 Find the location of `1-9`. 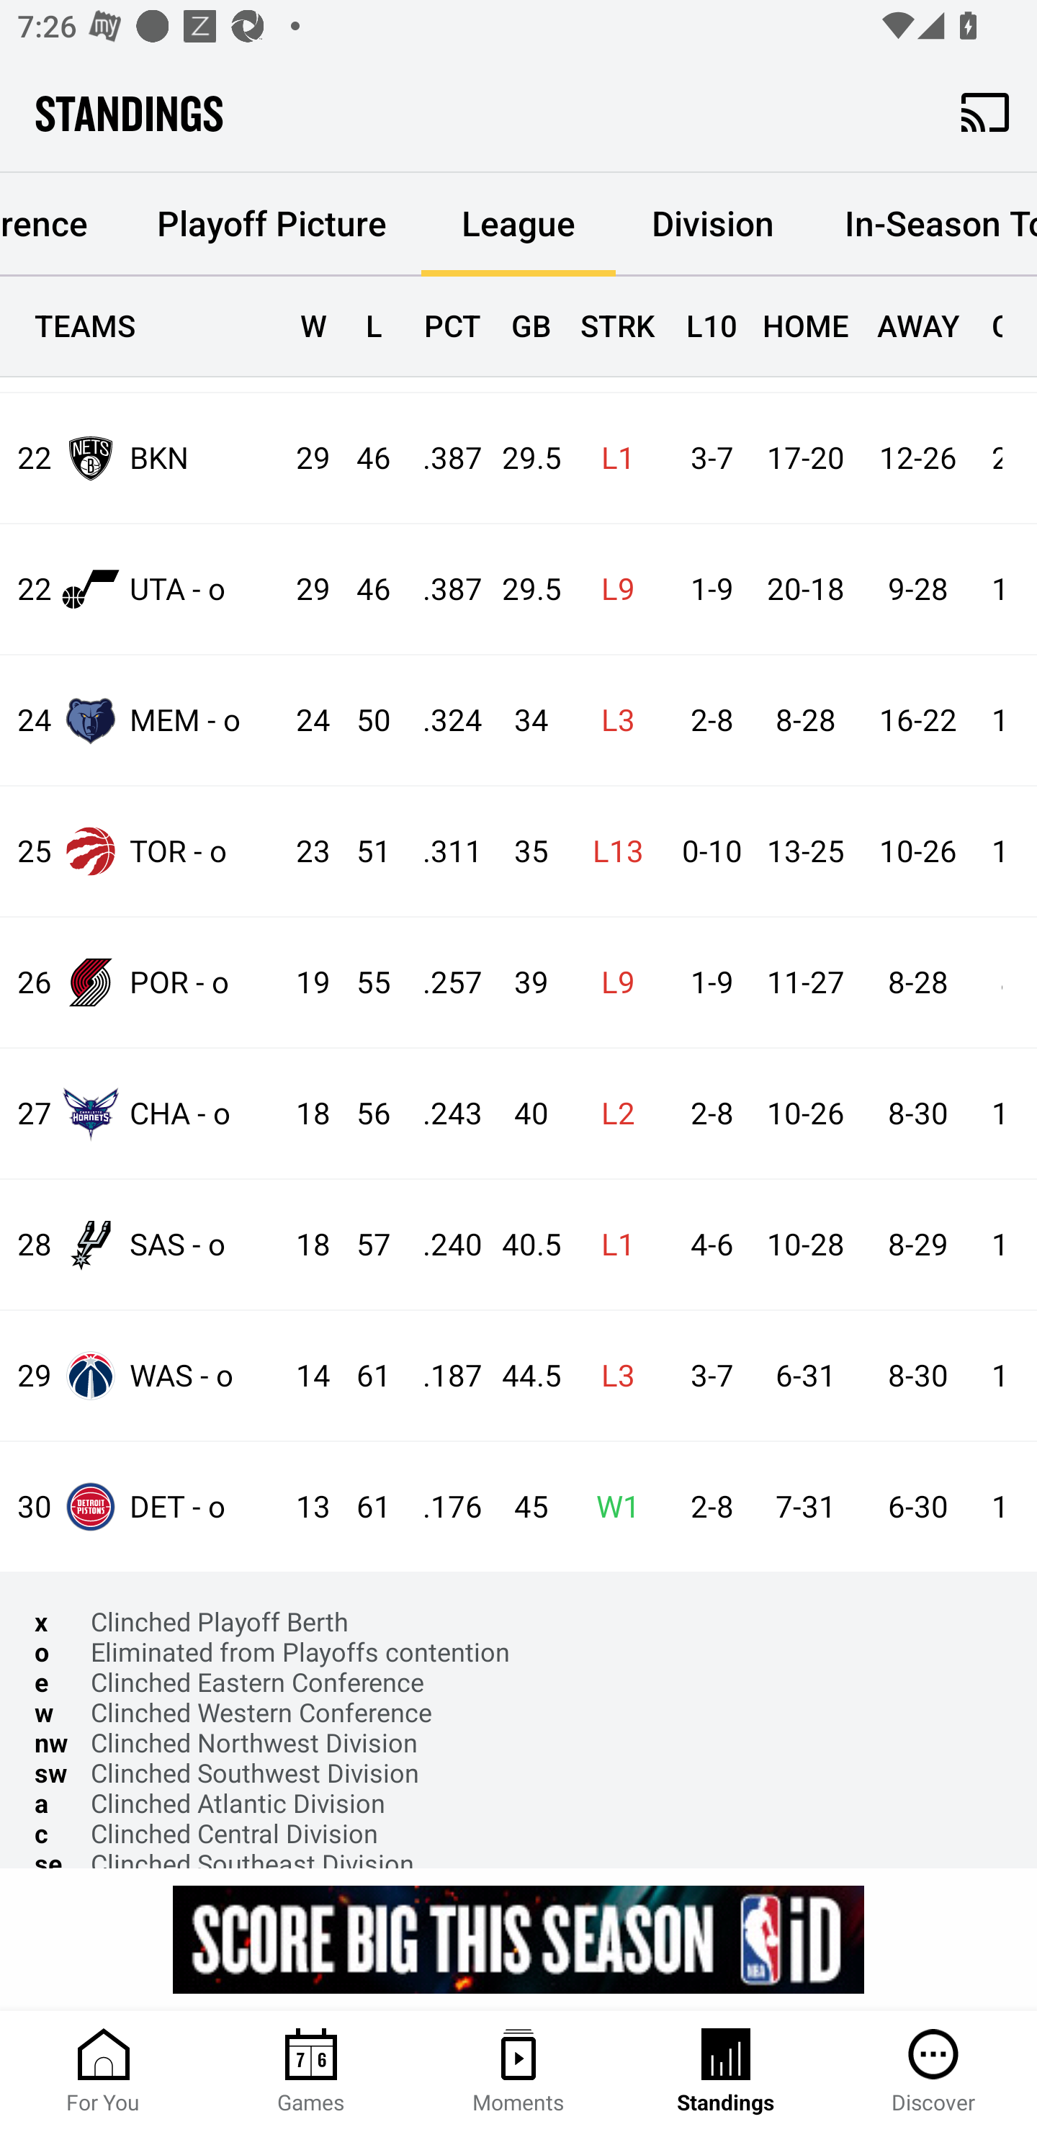

1-9 is located at coordinates (705, 589).